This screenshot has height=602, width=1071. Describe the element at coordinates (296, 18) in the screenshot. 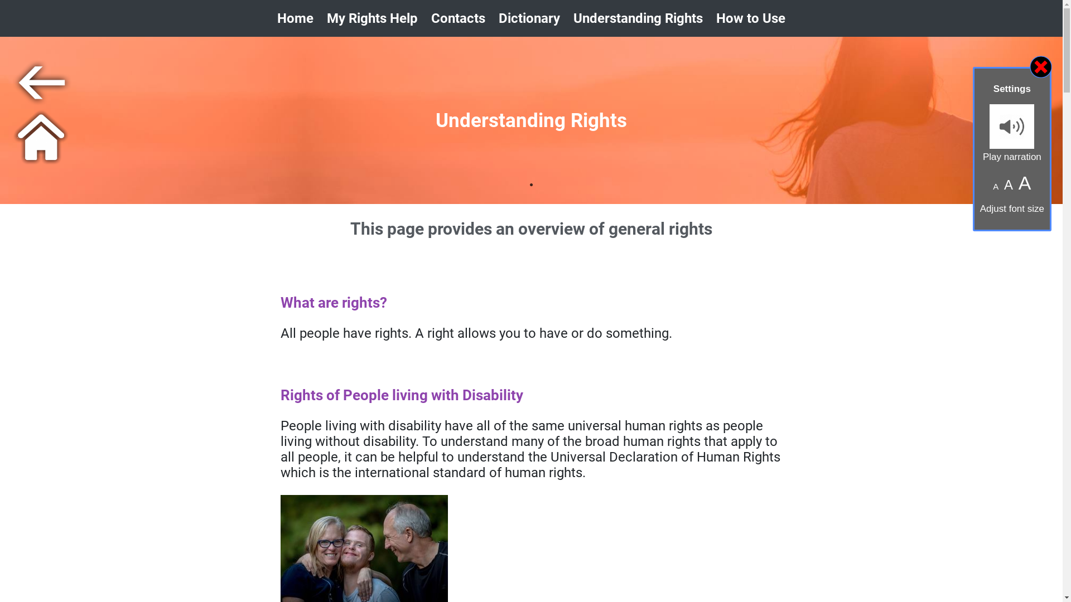

I see `Home` at that location.